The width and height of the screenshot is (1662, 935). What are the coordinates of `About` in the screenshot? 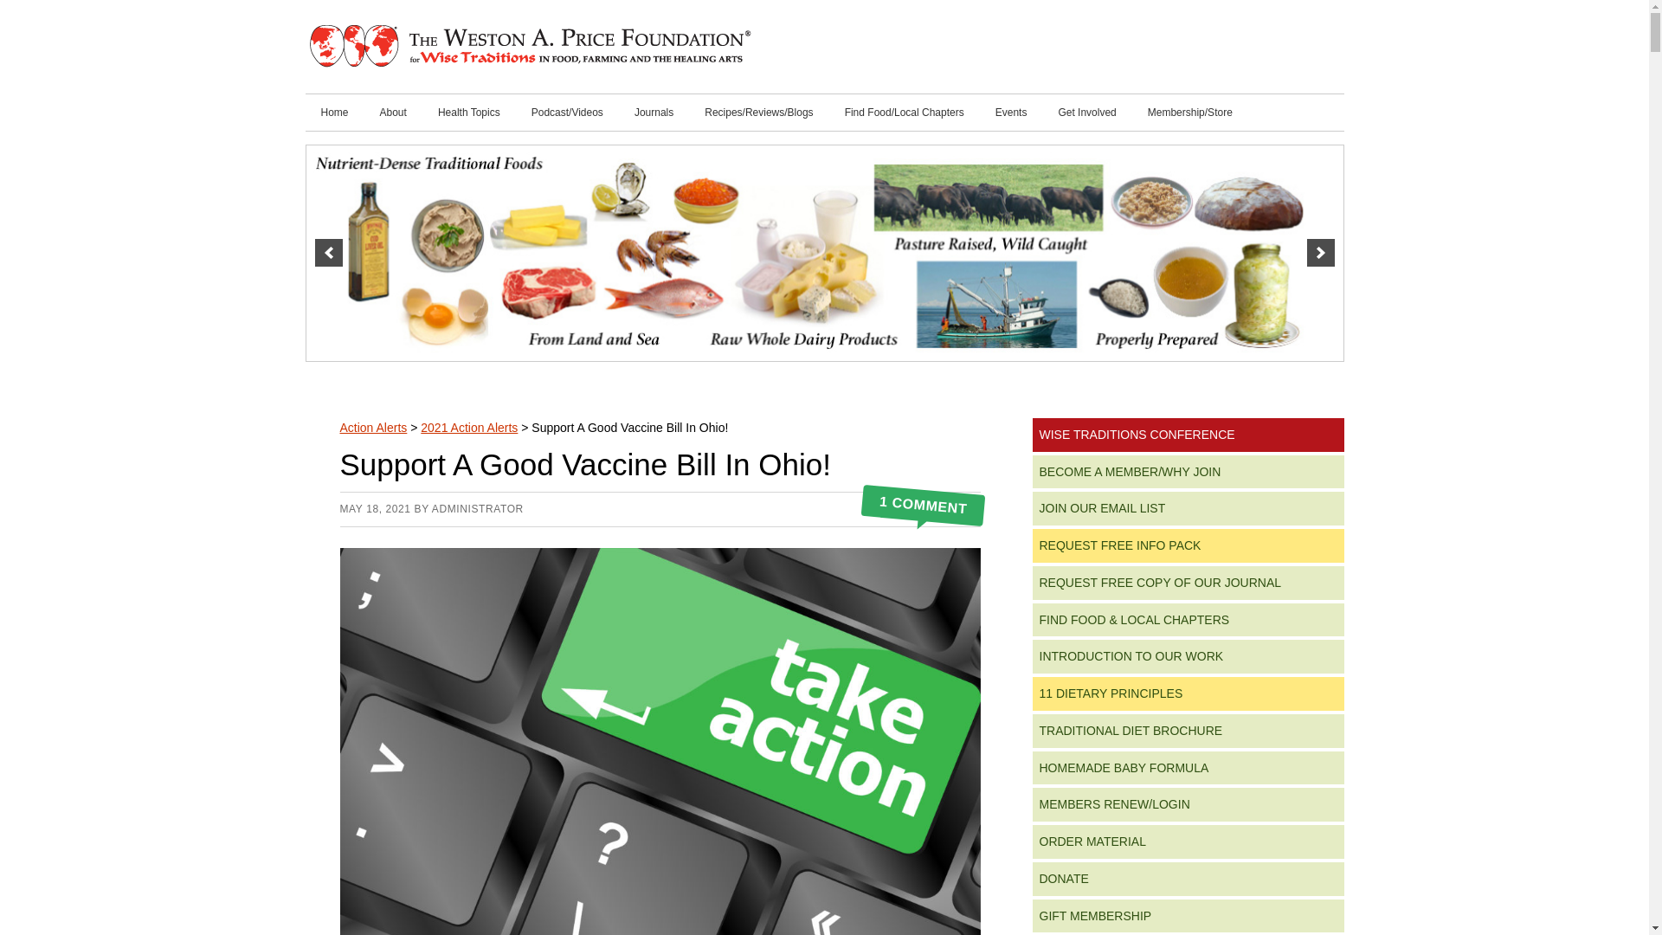 It's located at (393, 113).